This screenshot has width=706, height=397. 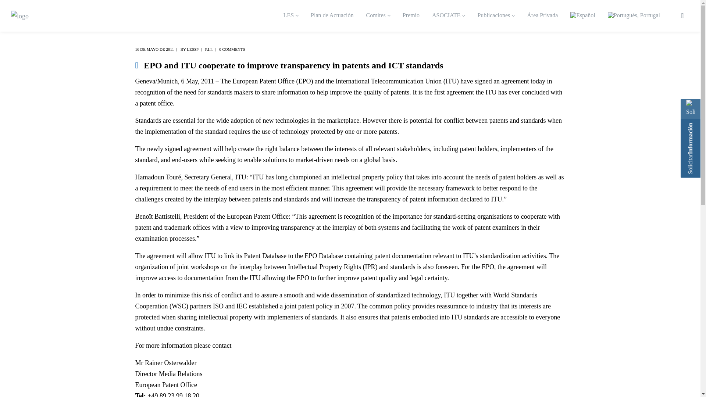 I want to click on Search, so click(x=677, y=39).